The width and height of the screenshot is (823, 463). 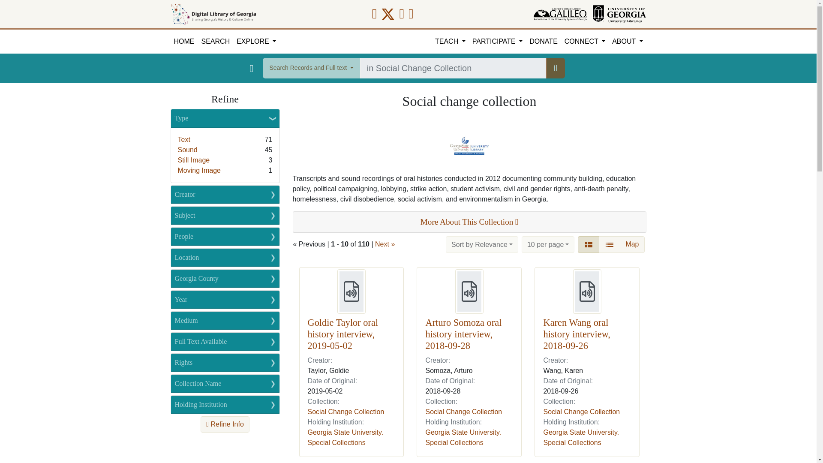 I want to click on Gallery, so click(x=588, y=245).